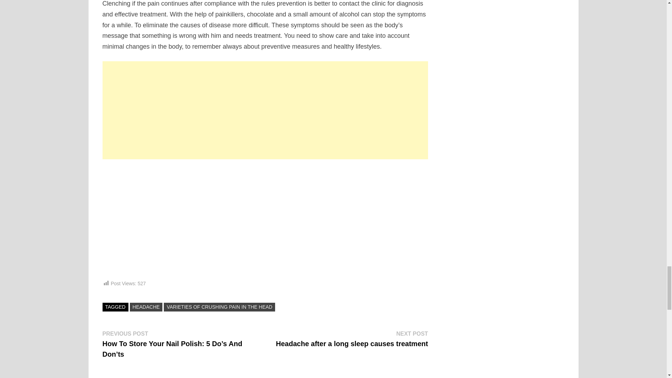  I want to click on VARIETIES OF CRUSHING PAIN IN THE HEAD, so click(219, 307).